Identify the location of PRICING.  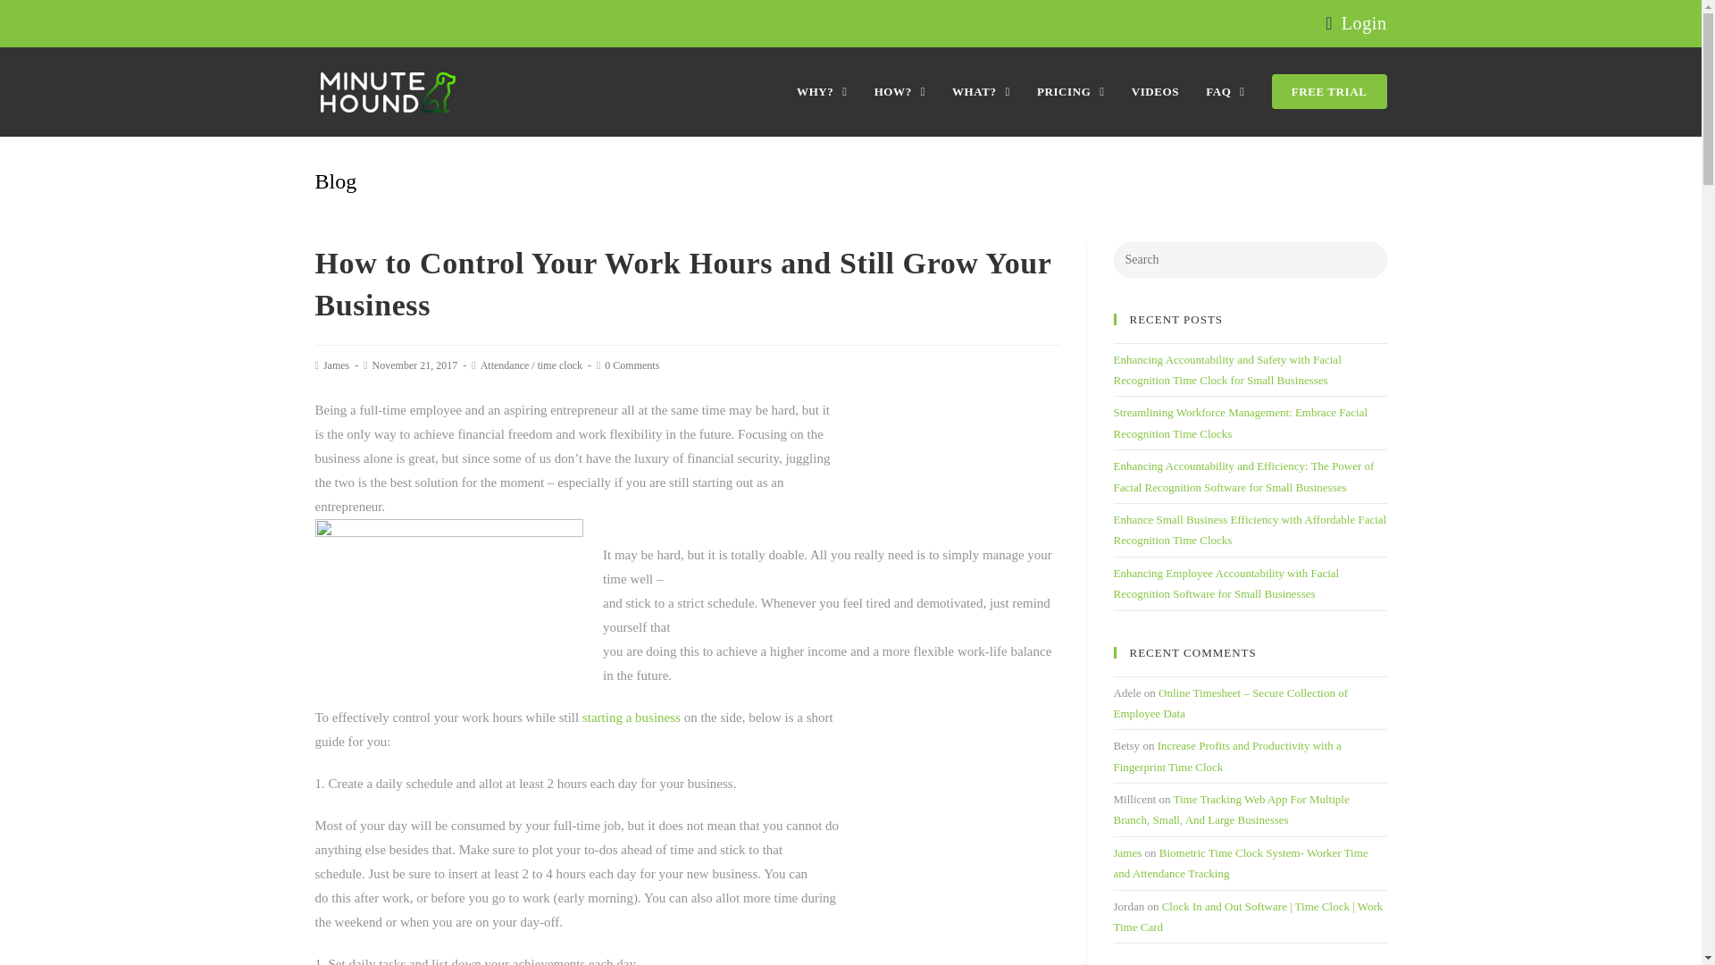
(1070, 91).